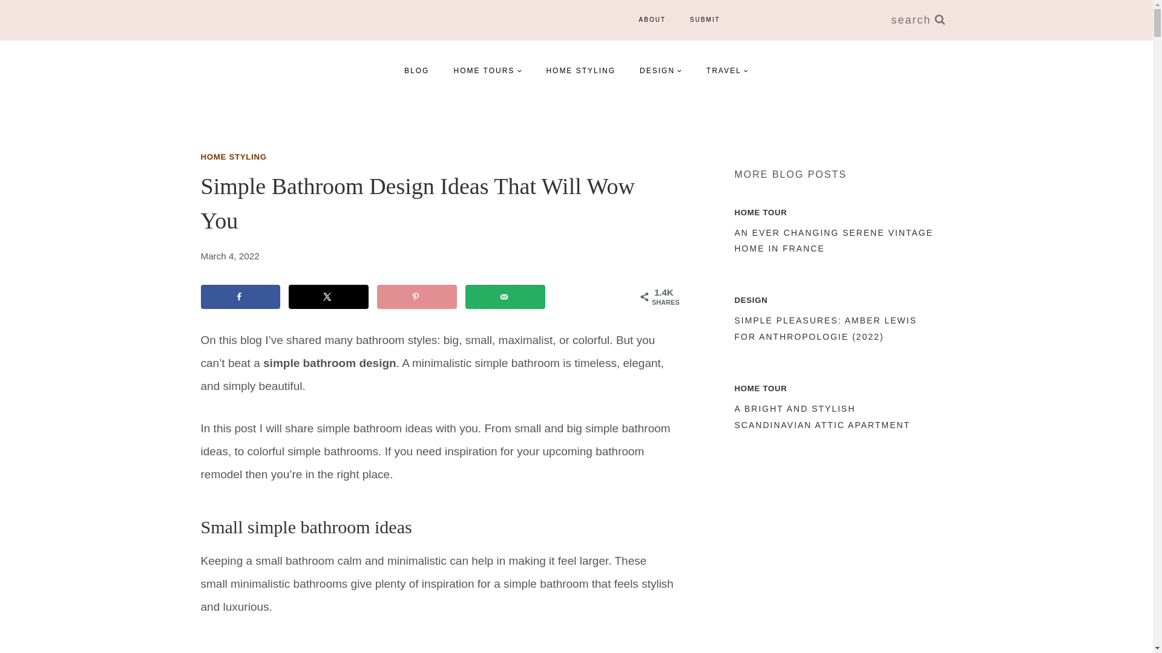  Describe the element at coordinates (416, 70) in the screenshot. I see `BLOG` at that location.